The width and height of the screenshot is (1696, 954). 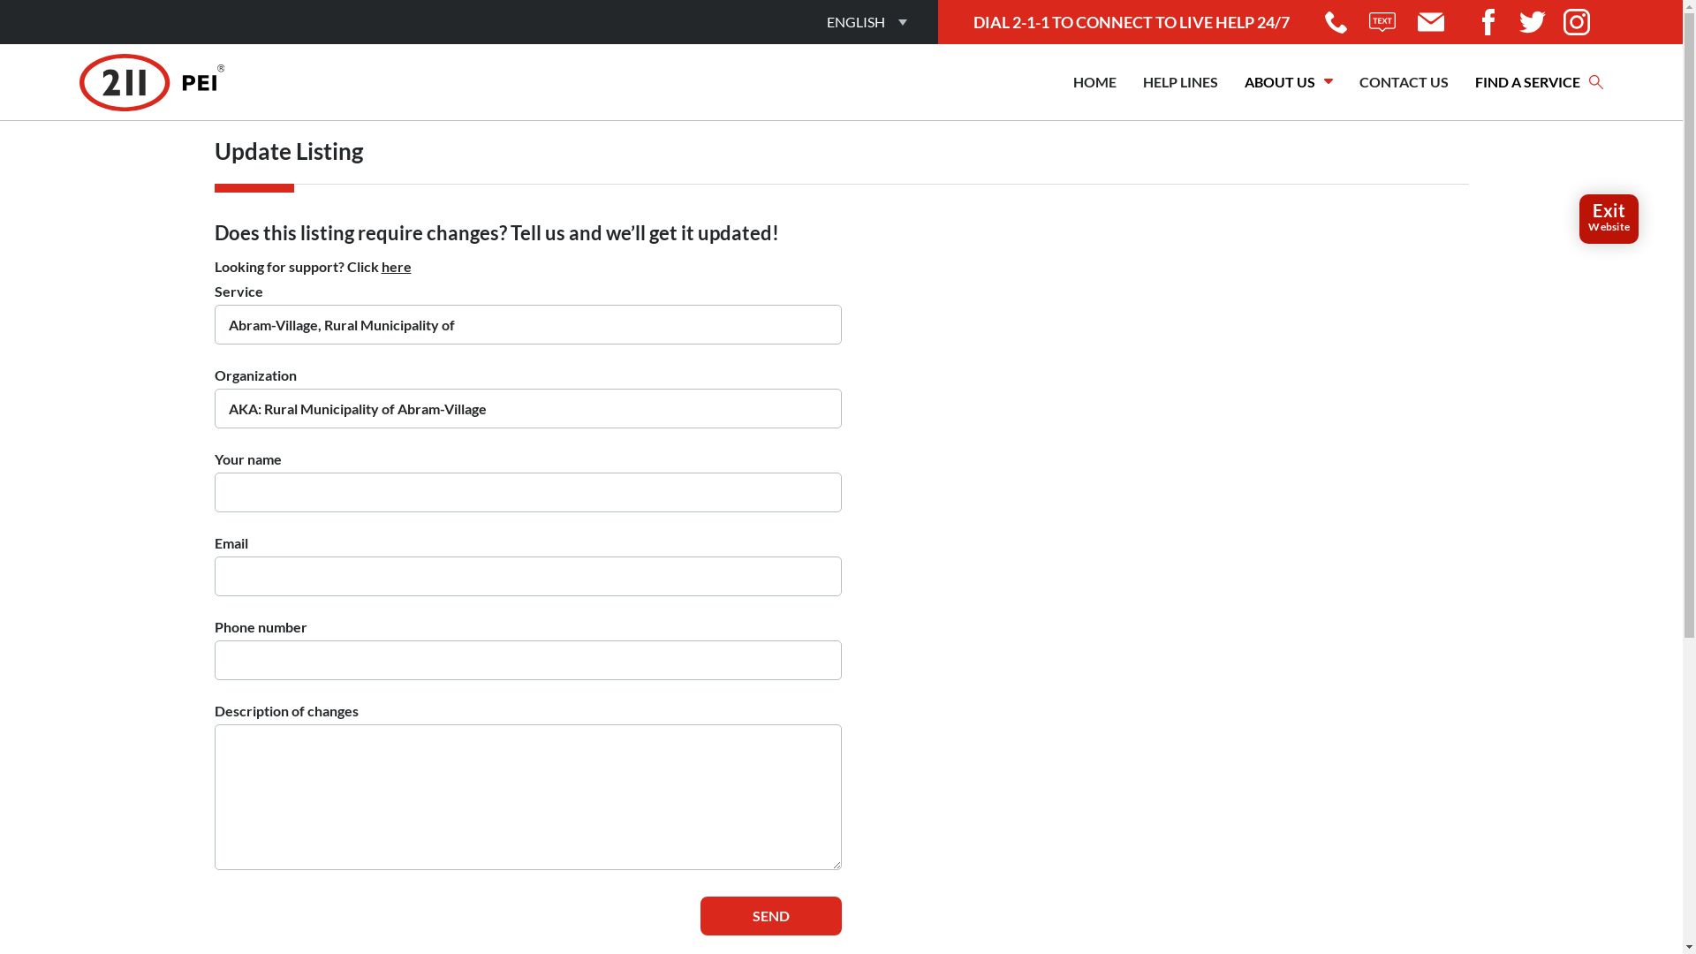 I want to click on FIND A SERVICE, so click(x=1539, y=82).